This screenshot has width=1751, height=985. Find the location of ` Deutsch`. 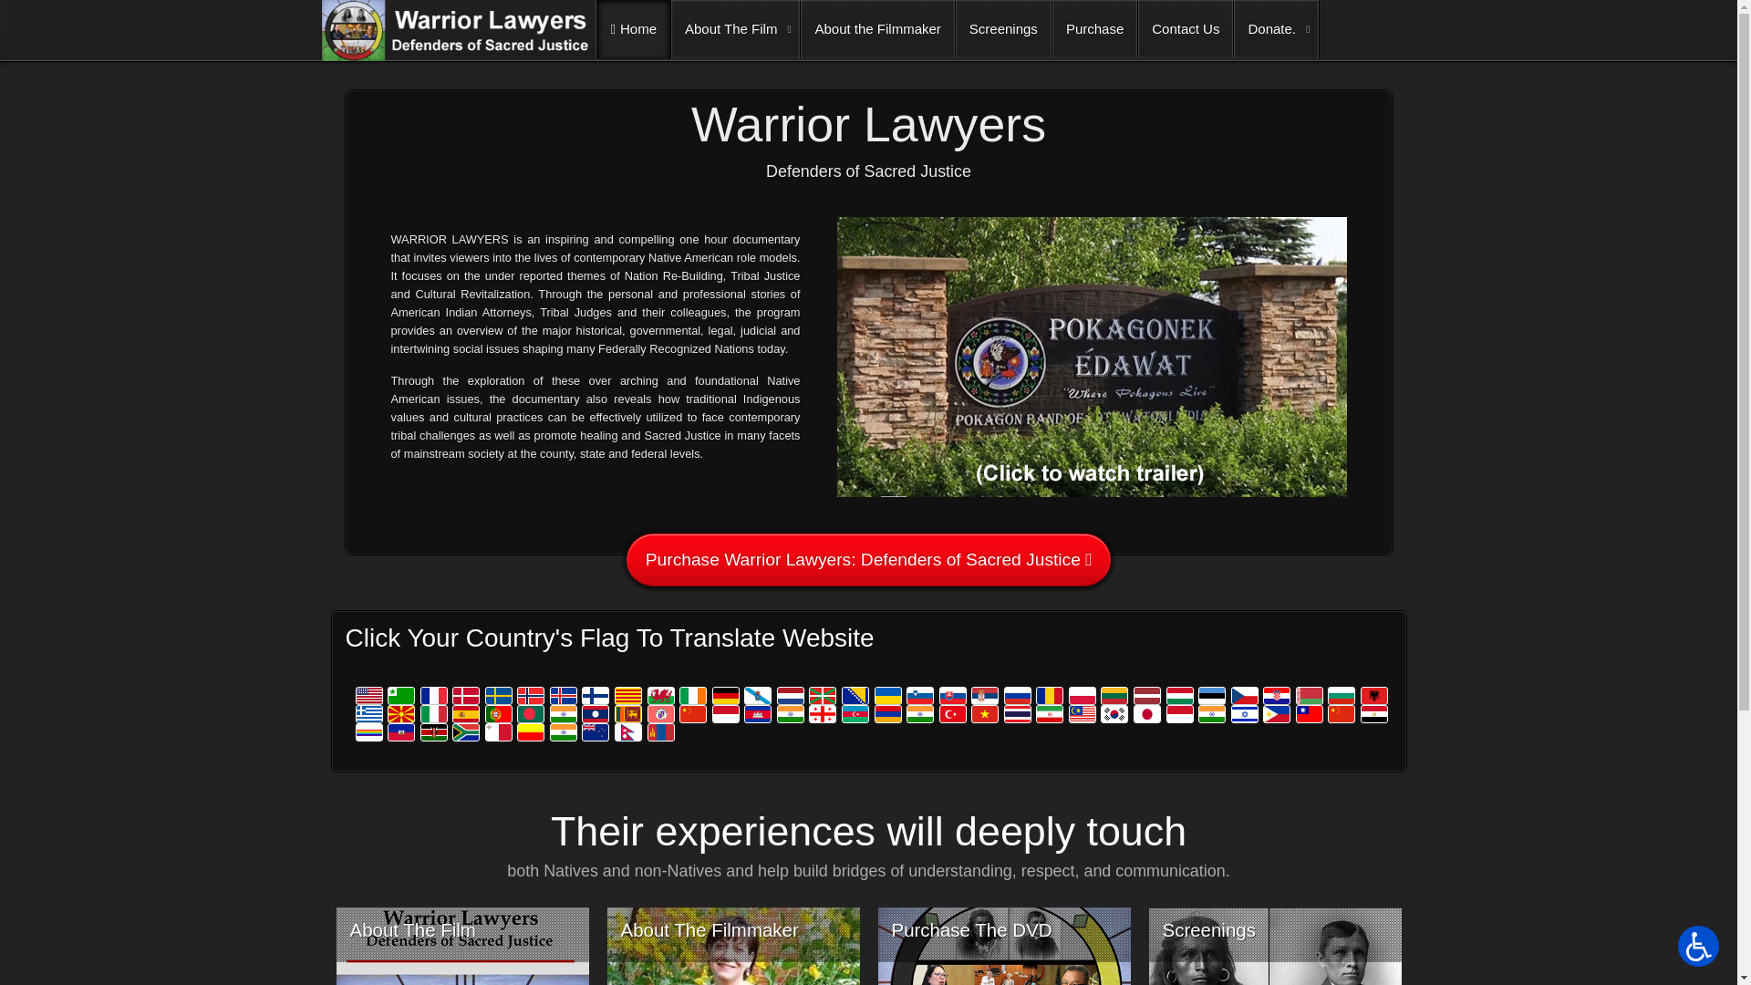

 Deutsch is located at coordinates (728, 695).